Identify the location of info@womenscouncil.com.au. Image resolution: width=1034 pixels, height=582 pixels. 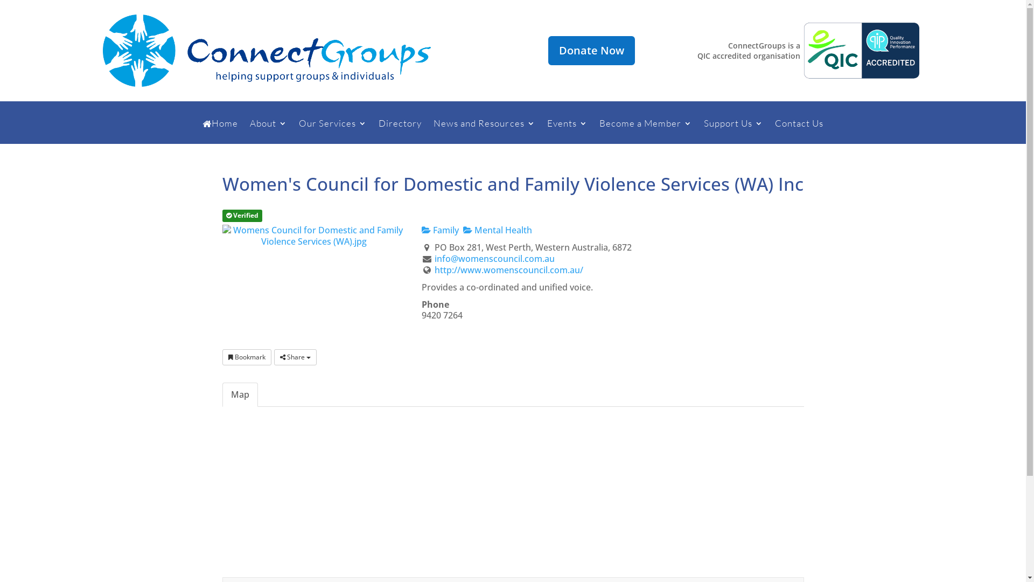
(494, 259).